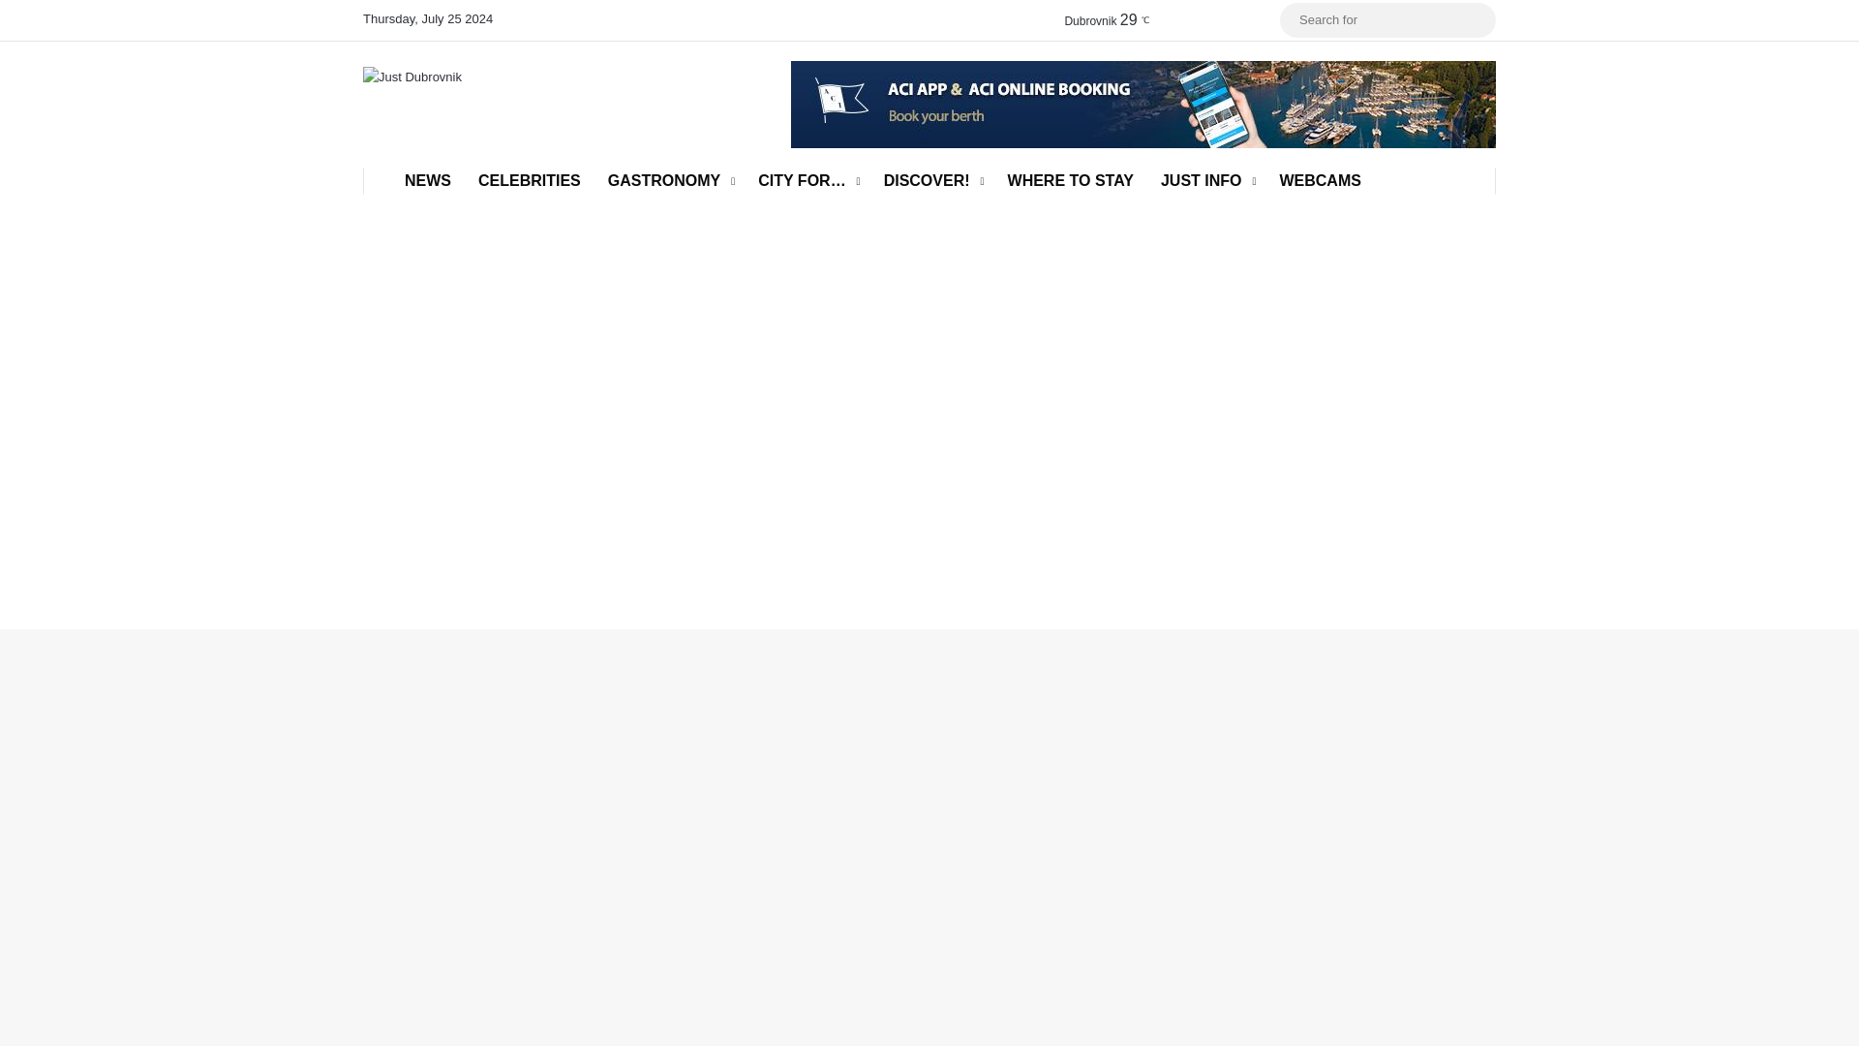 This screenshot has height=1046, width=1859. I want to click on DISCOVER!, so click(931, 180).